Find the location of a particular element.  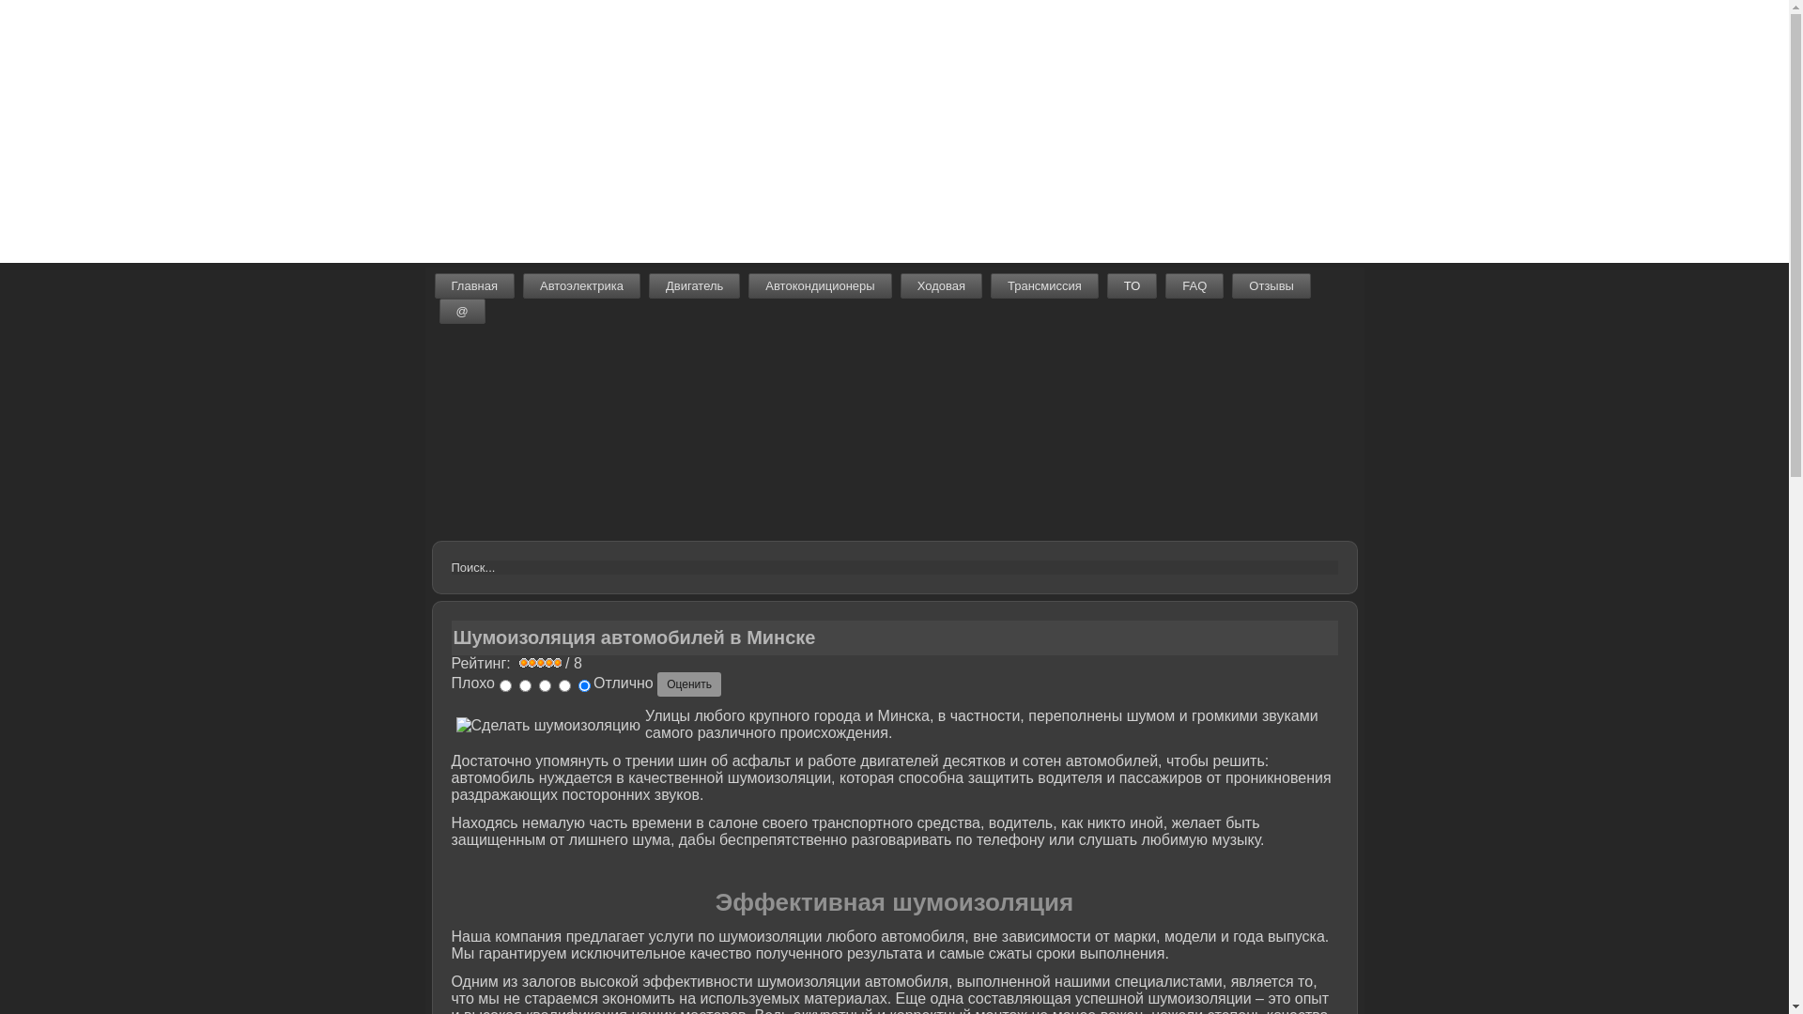

@ is located at coordinates (462, 312).